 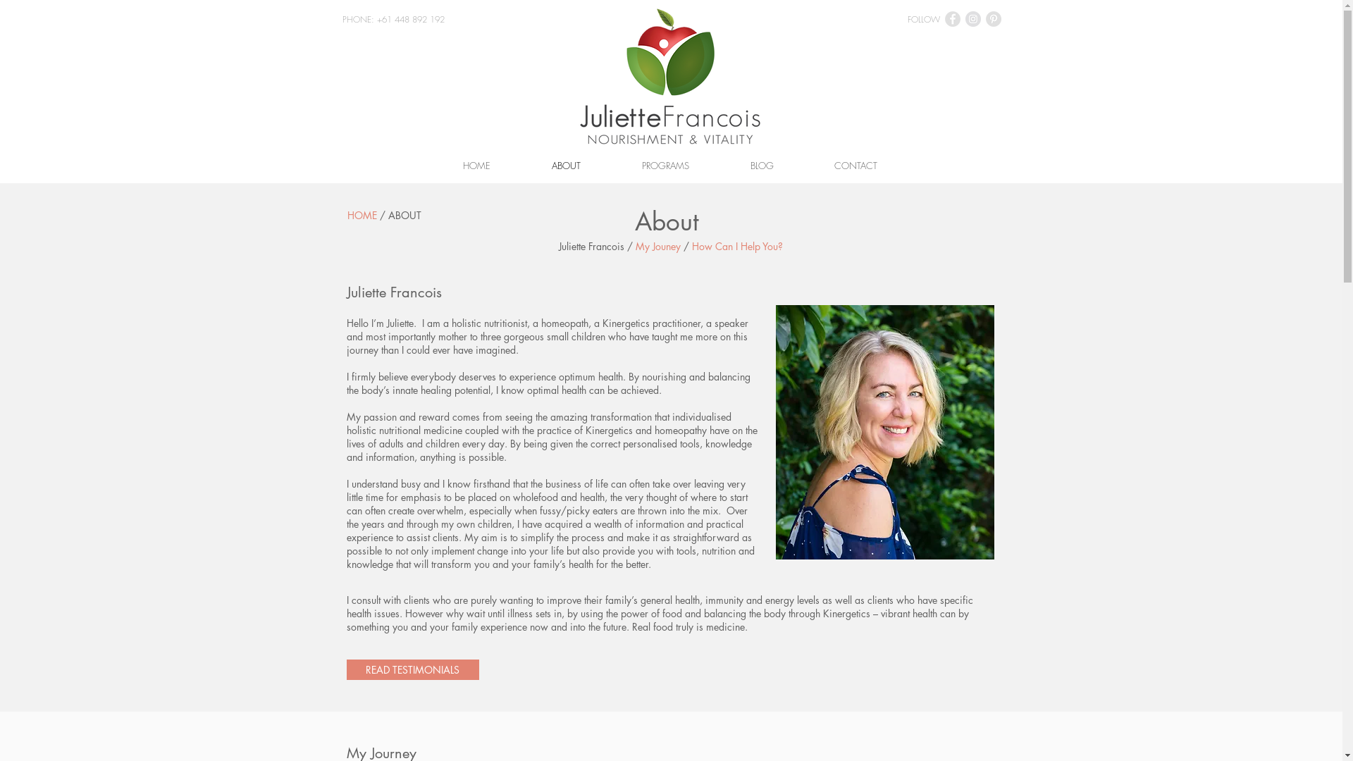 What do you see at coordinates (567, 166) in the screenshot?
I see `ABOUT` at bounding box center [567, 166].